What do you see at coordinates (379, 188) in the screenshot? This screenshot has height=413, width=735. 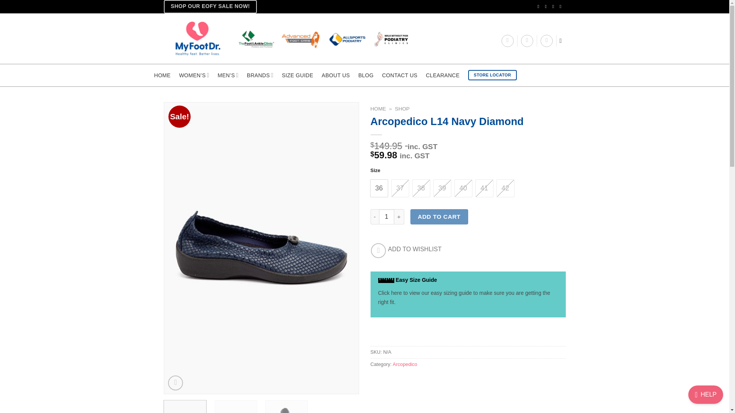 I see `36` at bounding box center [379, 188].